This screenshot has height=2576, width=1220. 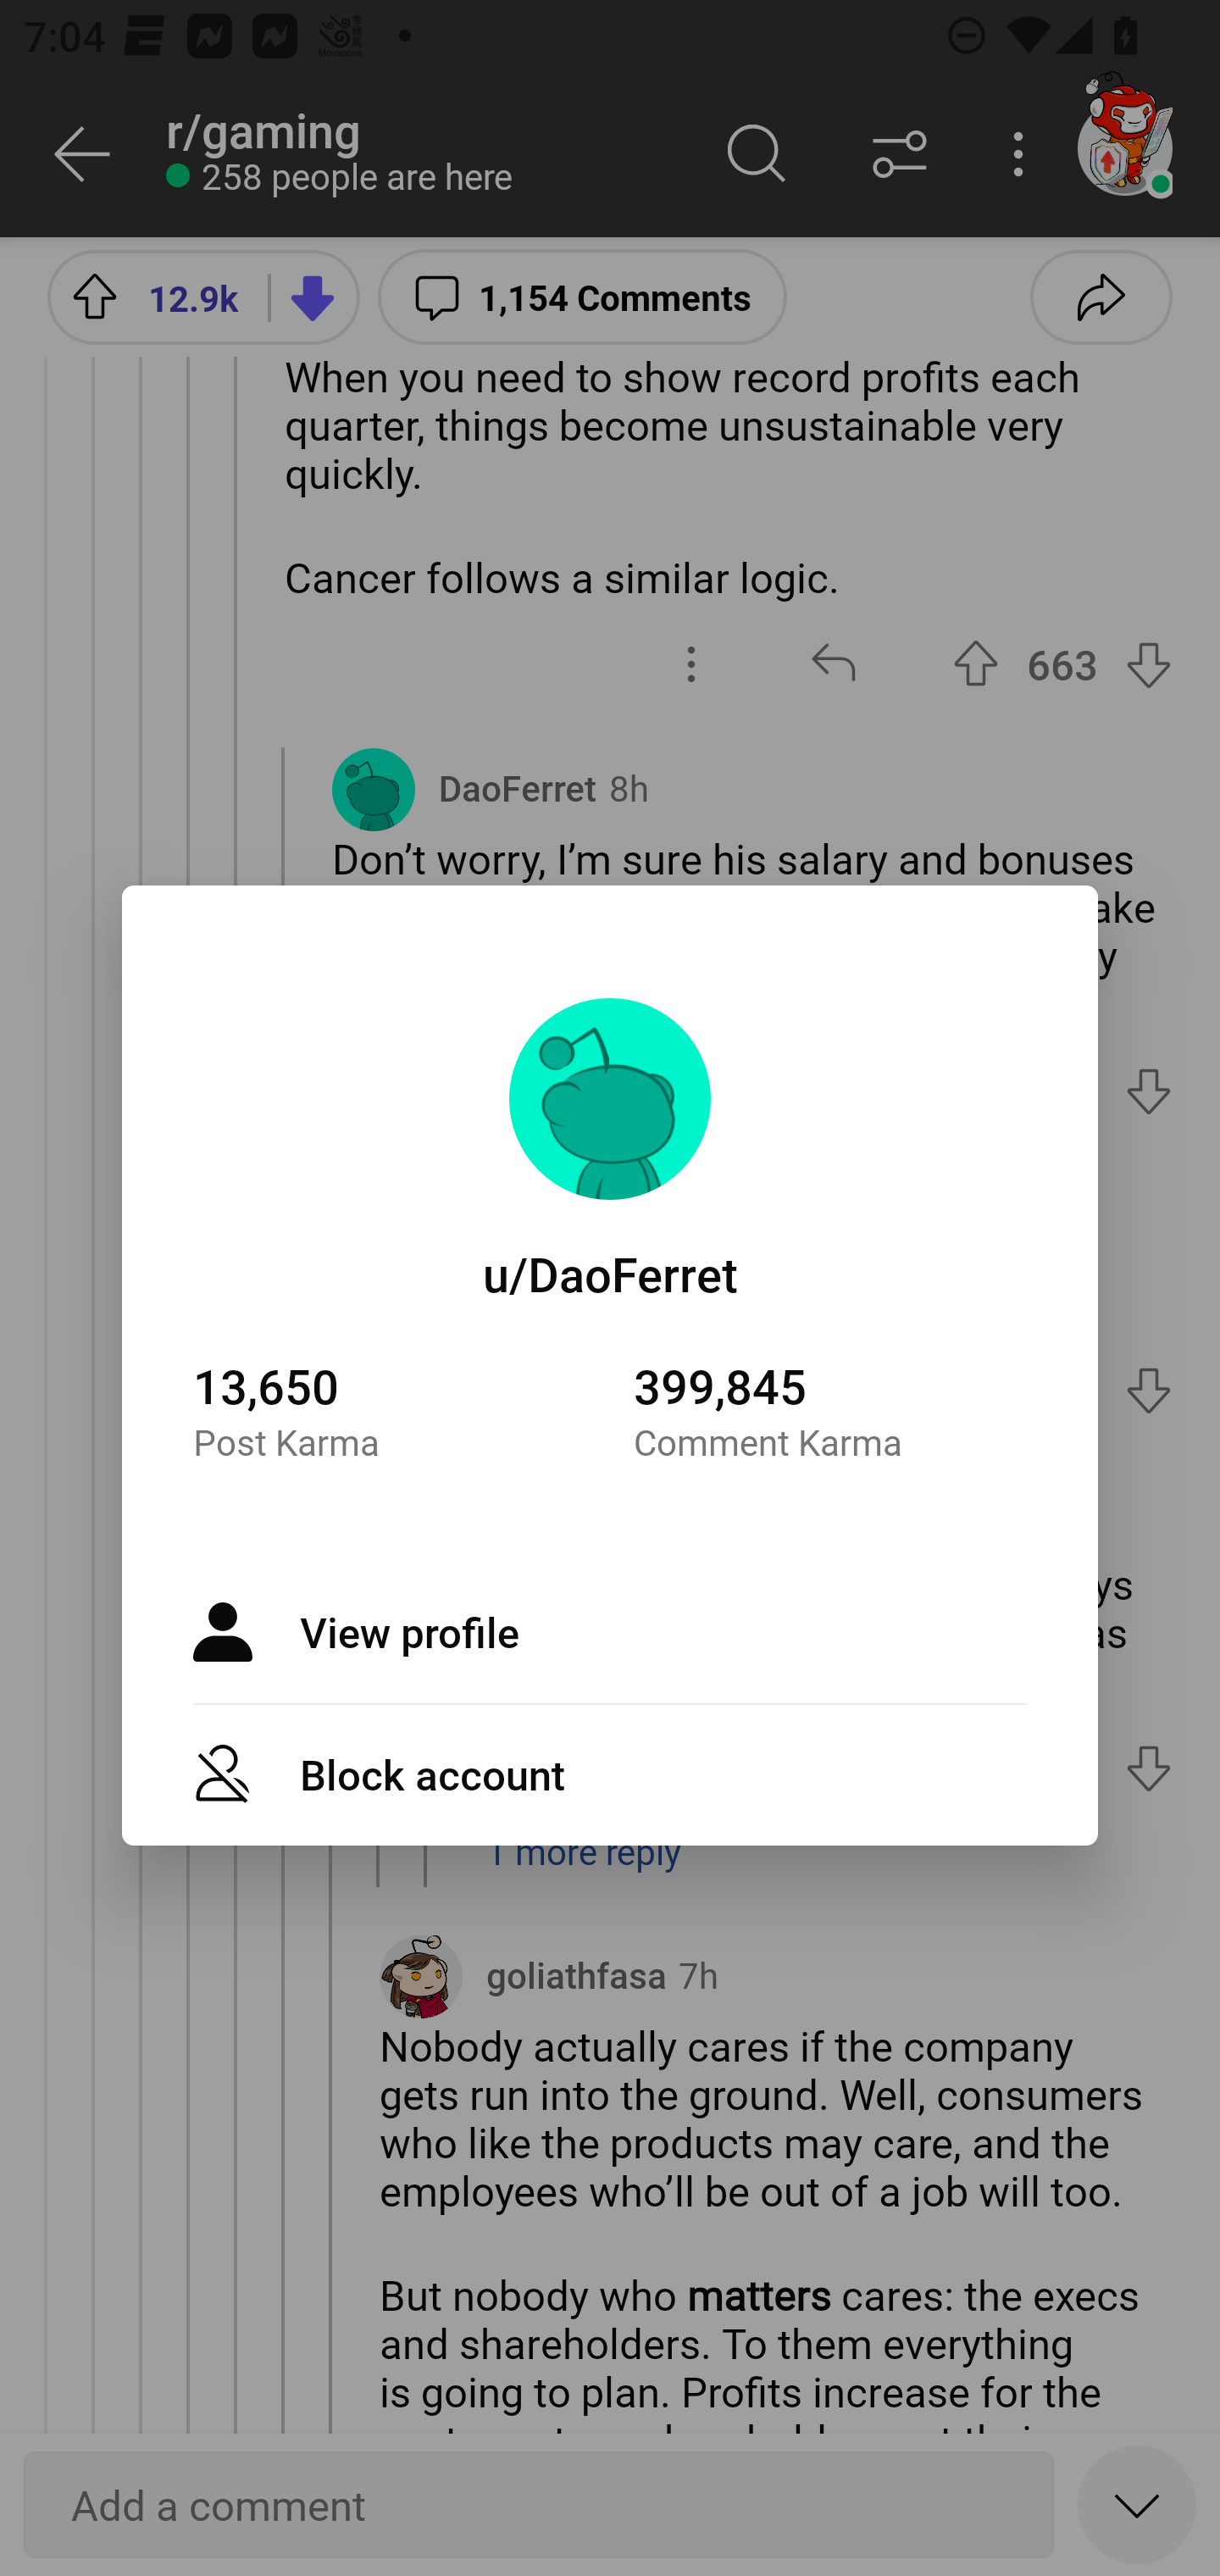 I want to click on u/DaoFerret, so click(x=610, y=1274).